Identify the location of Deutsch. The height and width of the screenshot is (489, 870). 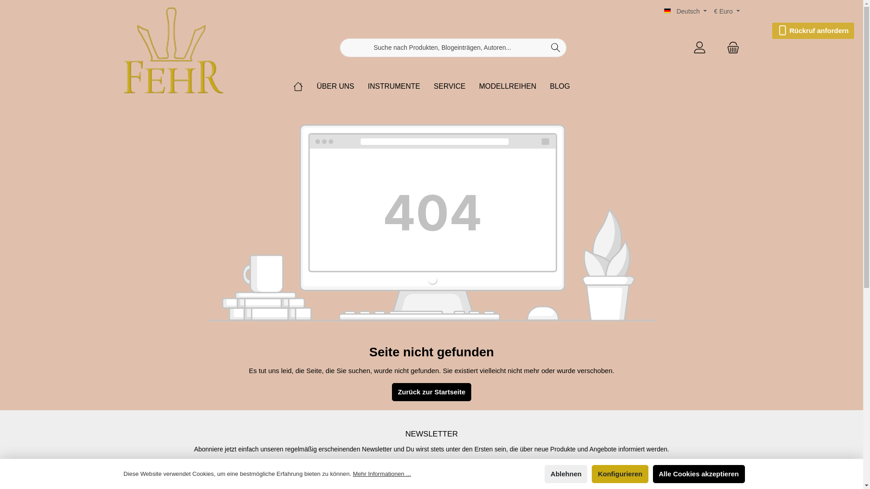
(685, 11).